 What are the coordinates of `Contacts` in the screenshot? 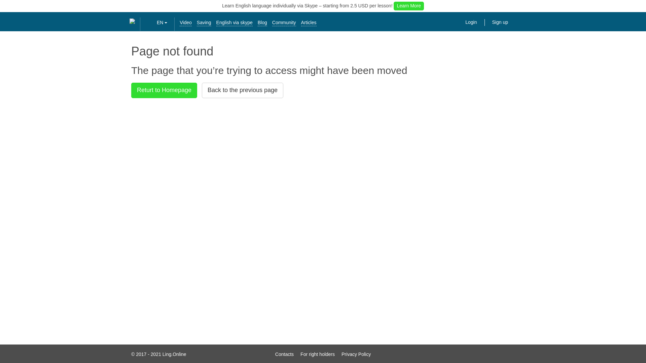 It's located at (284, 354).